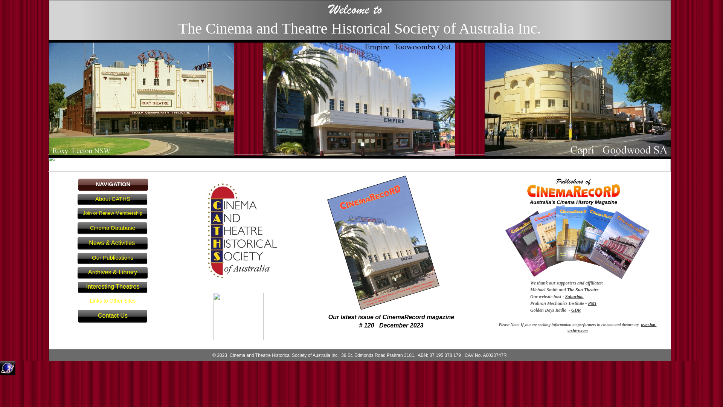 This screenshot has height=407, width=723. What do you see at coordinates (8, 373) in the screenshot?
I see `eXTReMe Tracker - Free Website Statistics` at bounding box center [8, 373].